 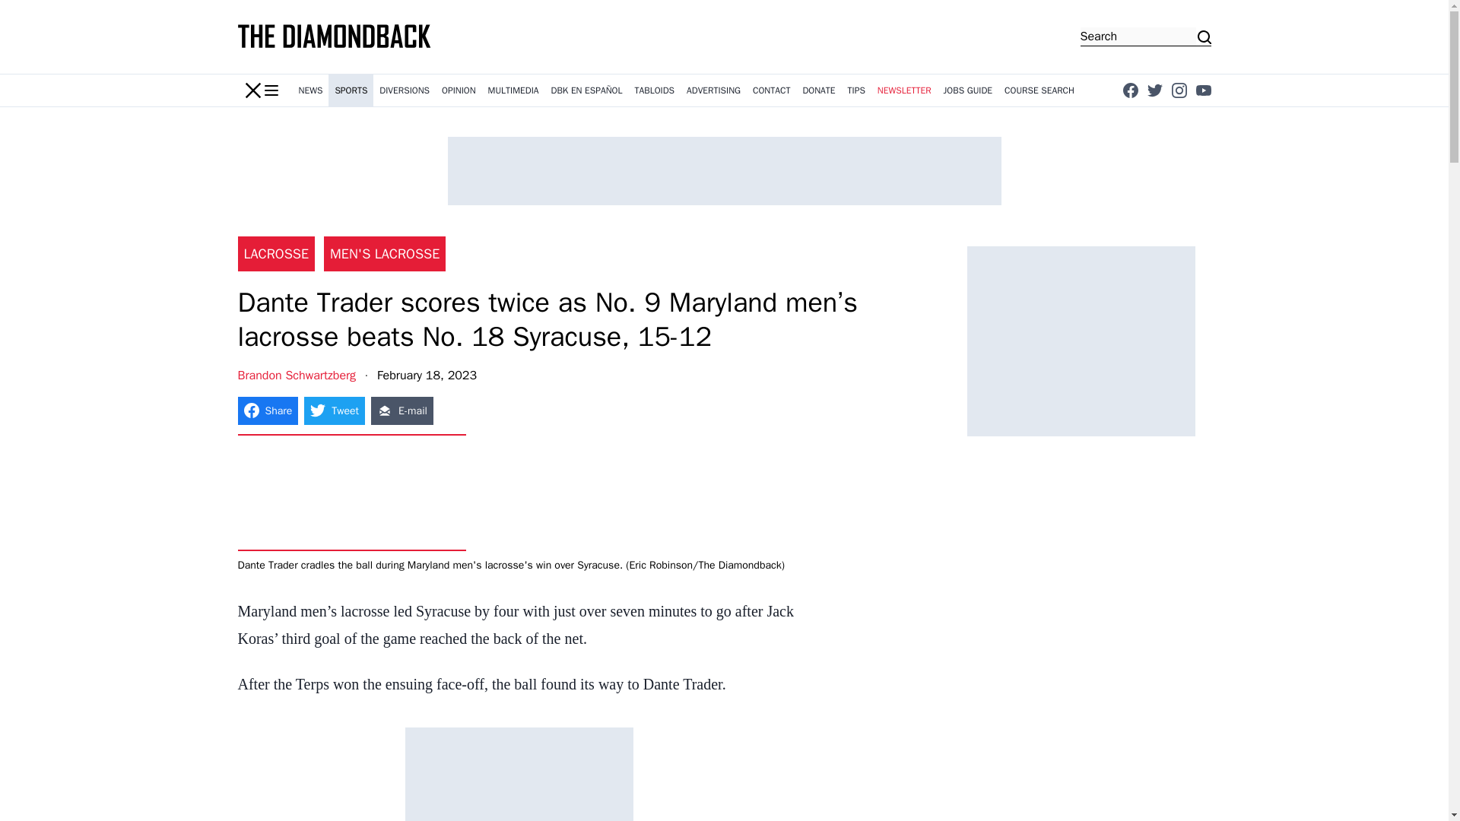 I want to click on Newsletter, so click(x=904, y=90).